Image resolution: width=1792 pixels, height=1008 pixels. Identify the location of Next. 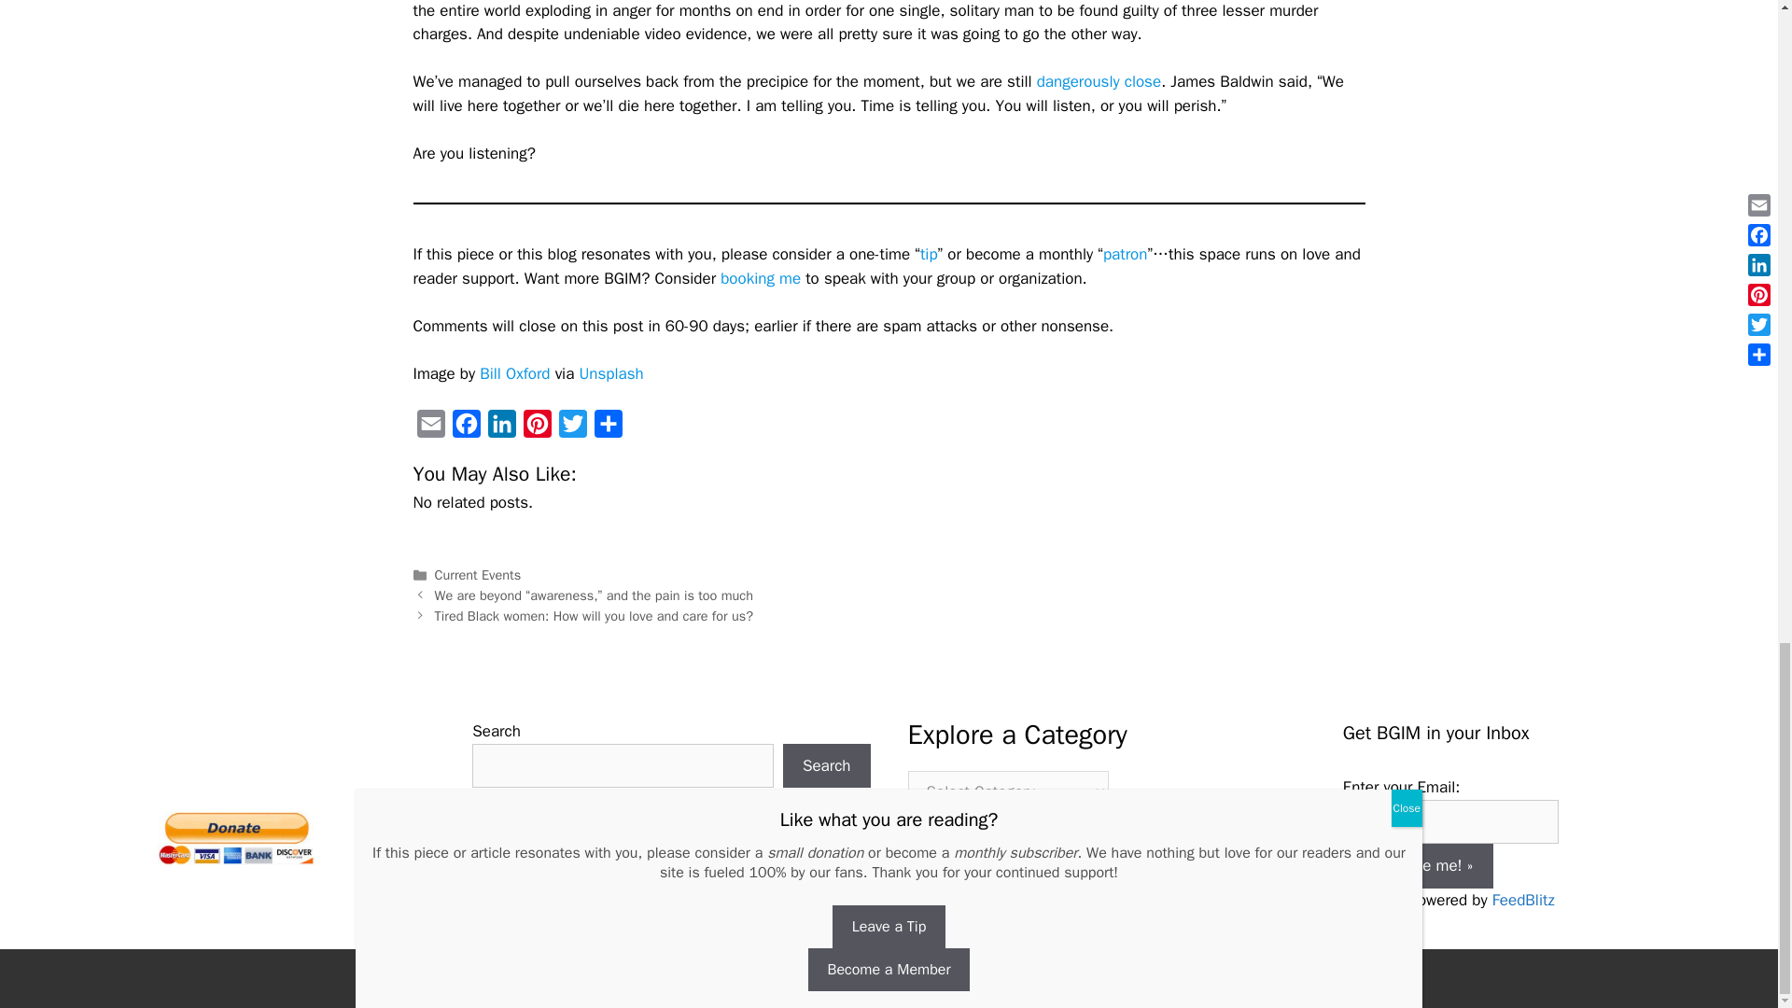
(594, 616).